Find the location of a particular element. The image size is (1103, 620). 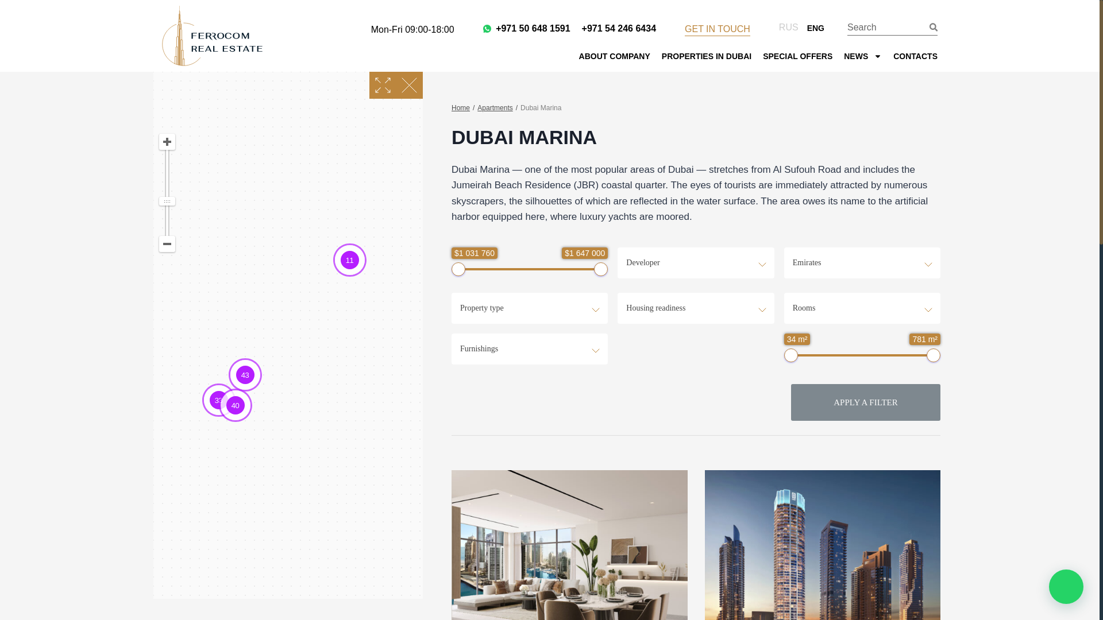

Emirates is located at coordinates (862, 262).